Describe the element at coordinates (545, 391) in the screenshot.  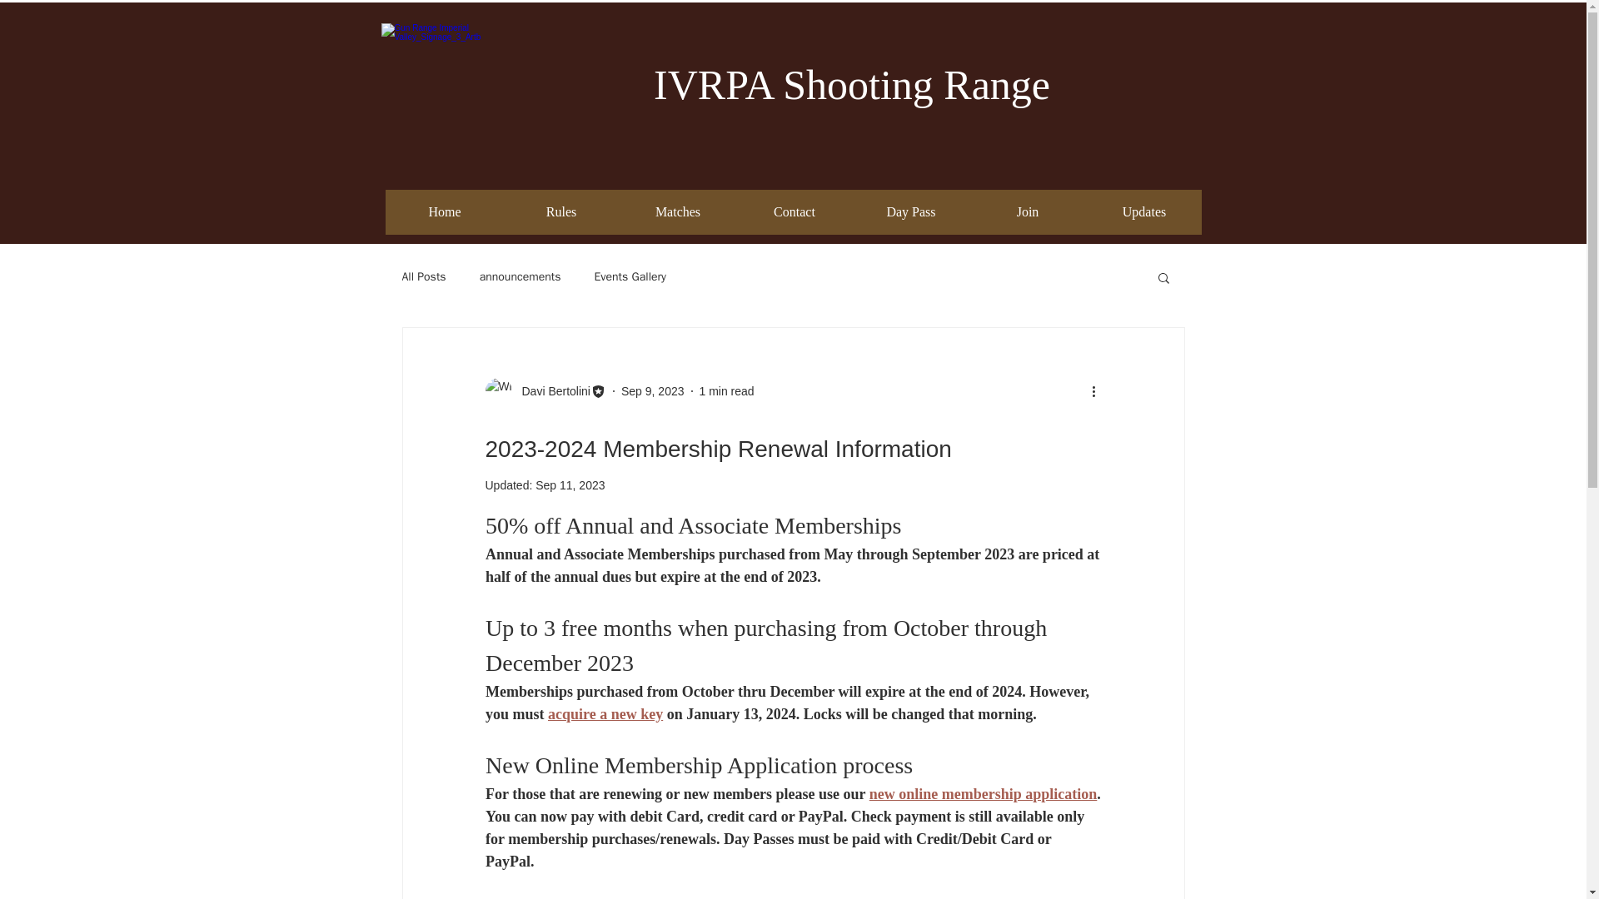
I see `Davi Bertolini` at that location.